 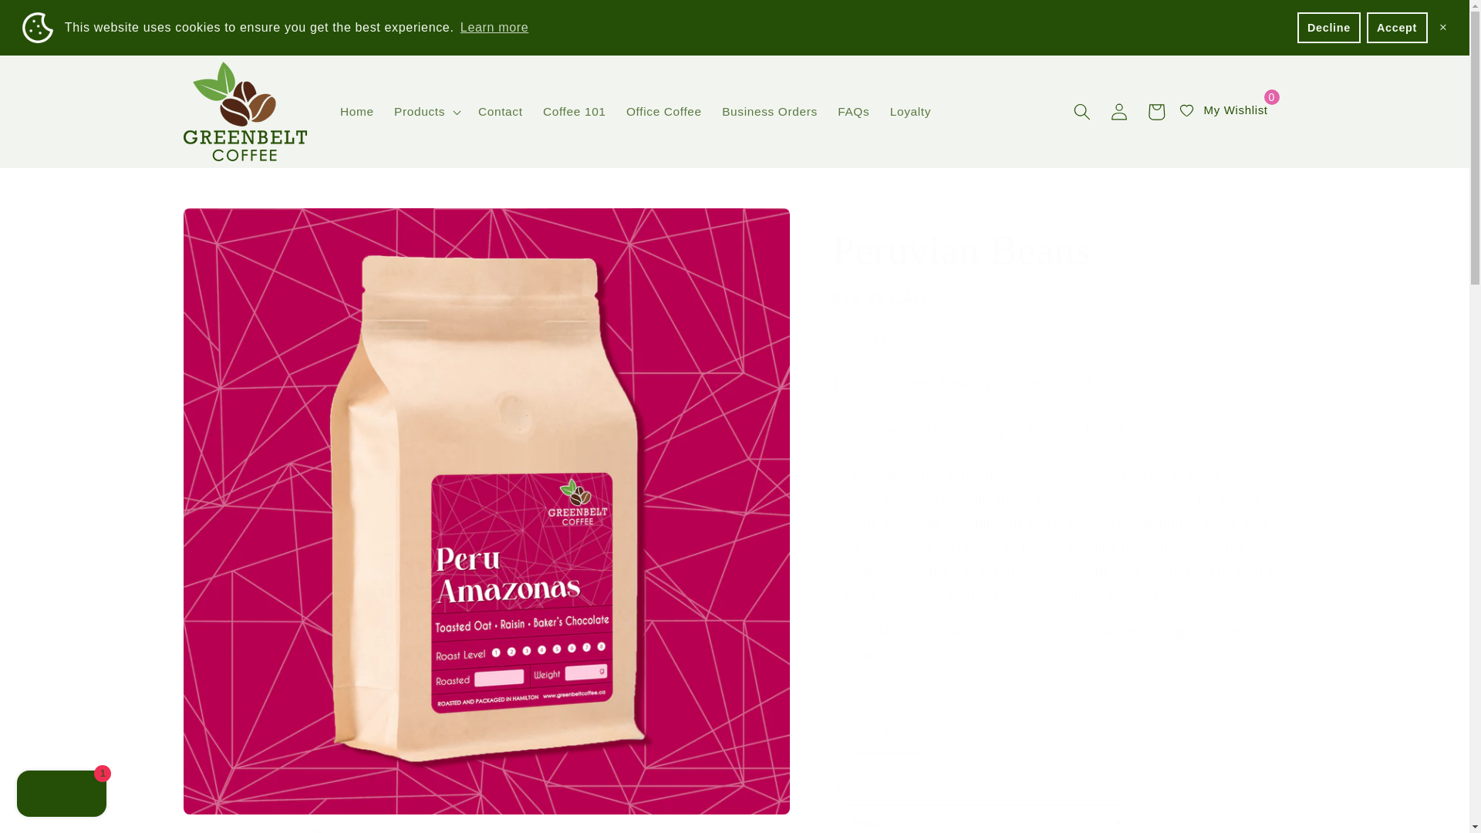 What do you see at coordinates (887, 733) in the screenshot?
I see `1` at bounding box center [887, 733].